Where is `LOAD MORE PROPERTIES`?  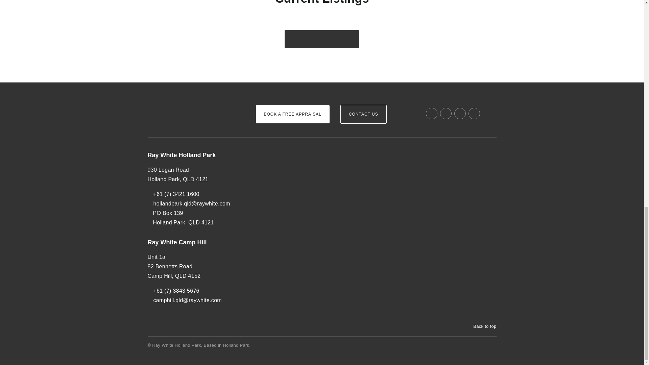 LOAD MORE PROPERTIES is located at coordinates (322, 39).